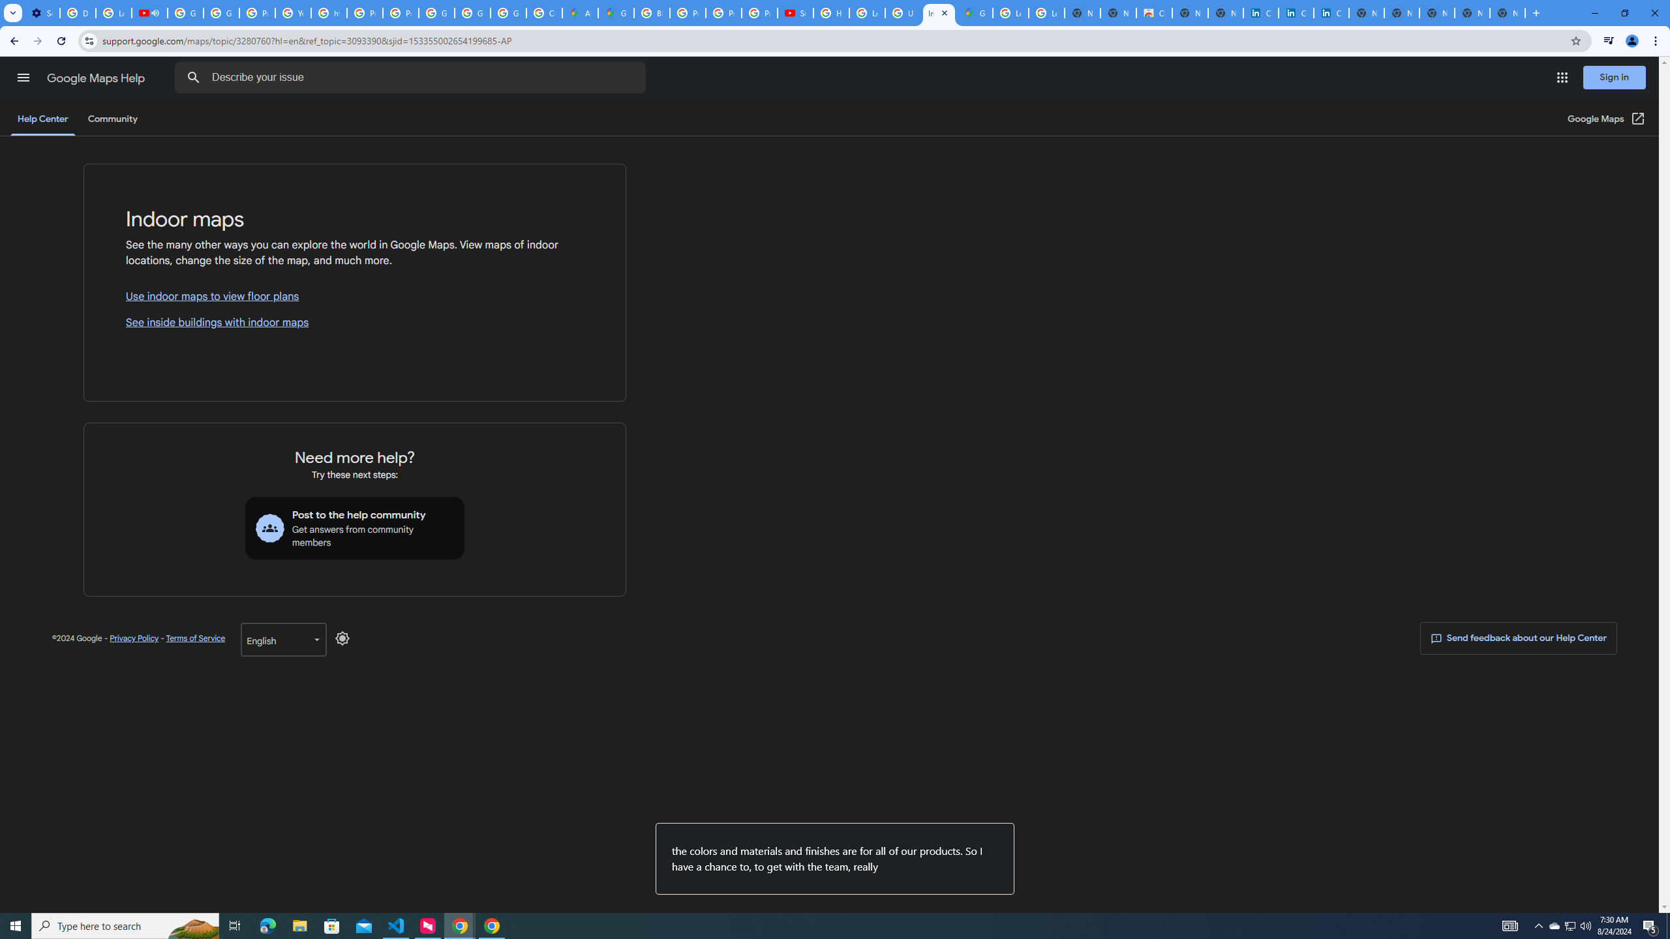 The image size is (1670, 939). I want to click on Privacy Policy, so click(134, 638).